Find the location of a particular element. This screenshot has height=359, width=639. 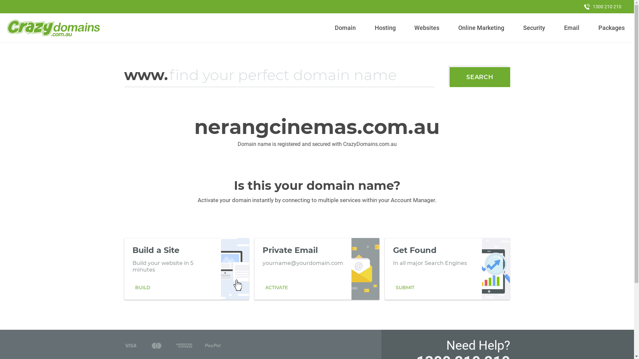

Private Email
yourname@yourdomain.com
ACTIVATE is located at coordinates (317, 269).